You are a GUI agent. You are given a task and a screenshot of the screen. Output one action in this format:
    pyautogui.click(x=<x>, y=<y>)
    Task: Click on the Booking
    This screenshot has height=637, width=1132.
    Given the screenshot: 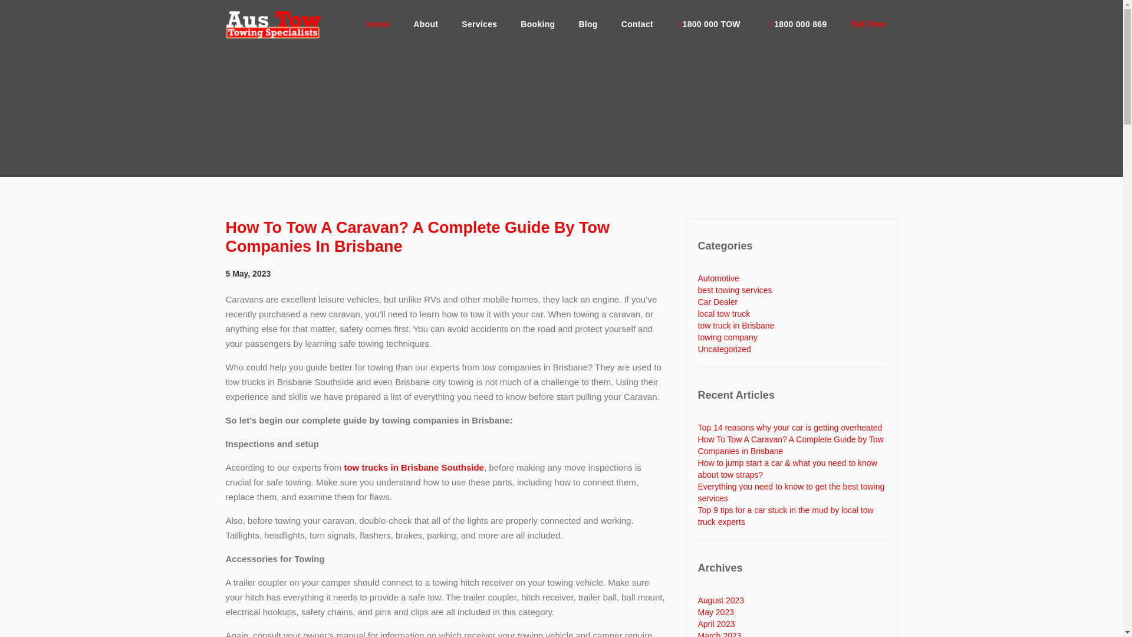 What is the action you would take?
    pyautogui.click(x=538, y=24)
    